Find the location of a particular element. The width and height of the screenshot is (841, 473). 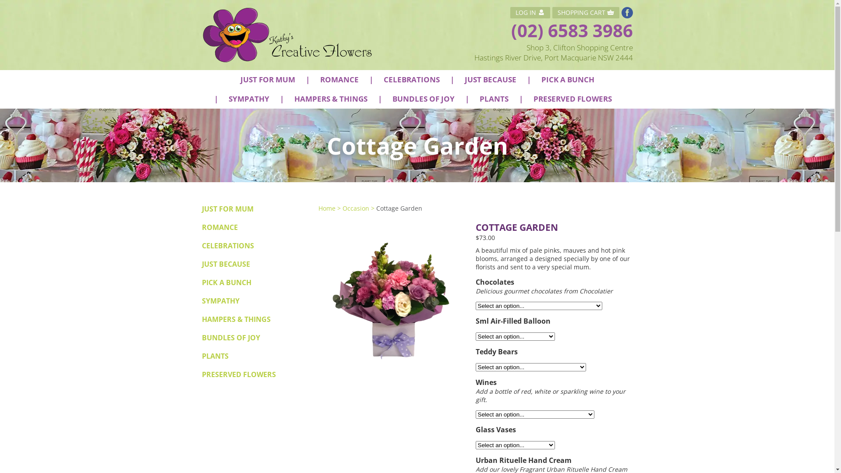

CELEBRATIONS is located at coordinates (412, 80).